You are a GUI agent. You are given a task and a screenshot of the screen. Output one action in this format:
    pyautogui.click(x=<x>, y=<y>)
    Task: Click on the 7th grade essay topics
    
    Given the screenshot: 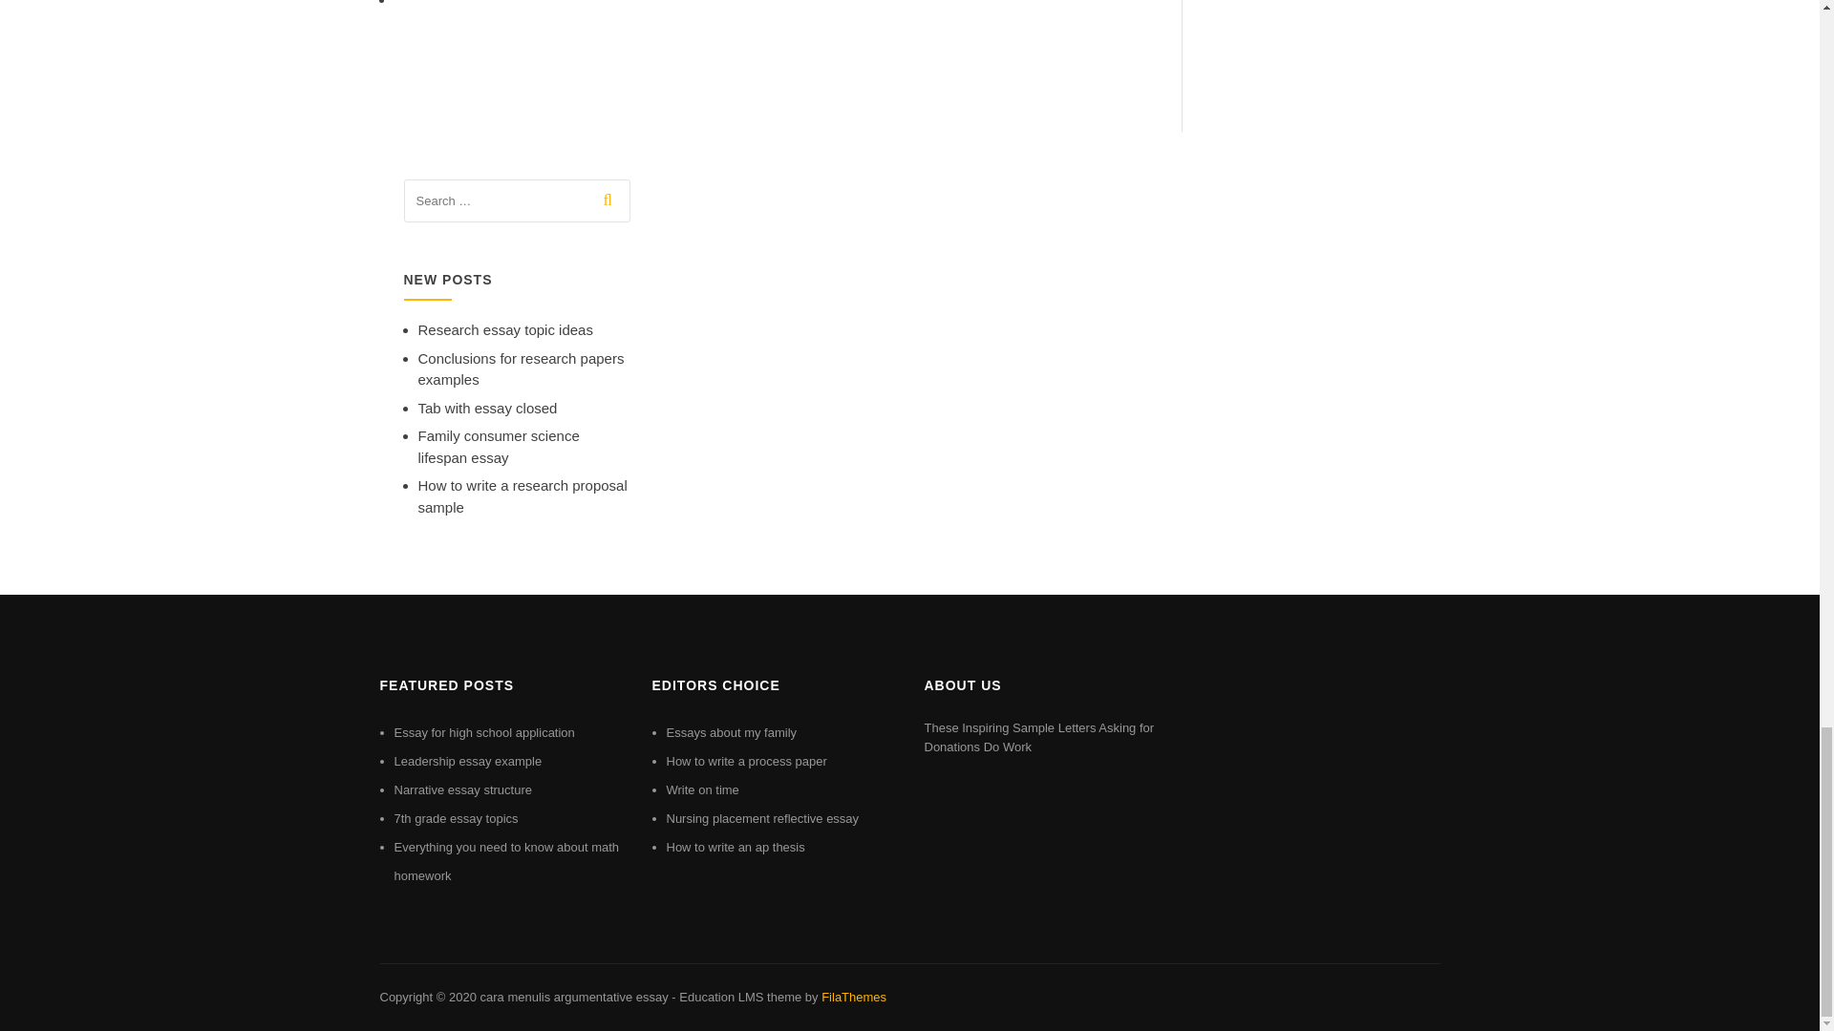 What is the action you would take?
    pyautogui.click(x=455, y=818)
    